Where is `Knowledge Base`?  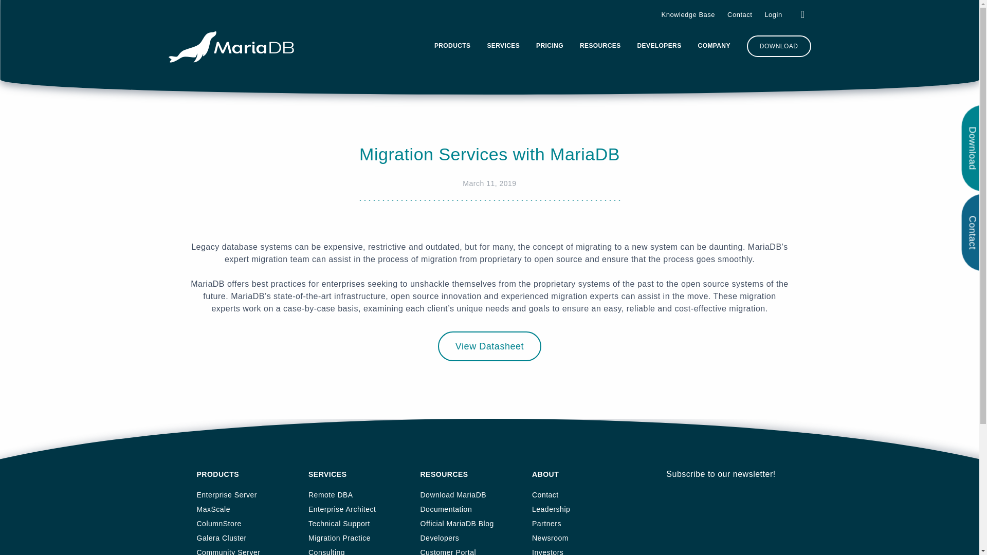 Knowledge Base is located at coordinates (688, 14).